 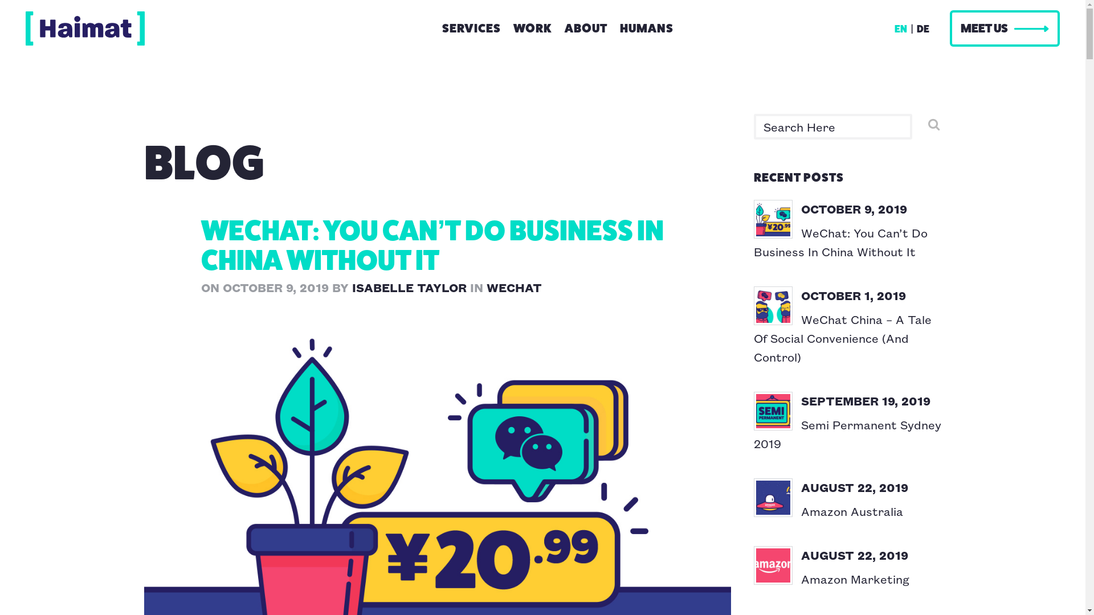 What do you see at coordinates (514, 287) in the screenshot?
I see `WECHAT` at bounding box center [514, 287].